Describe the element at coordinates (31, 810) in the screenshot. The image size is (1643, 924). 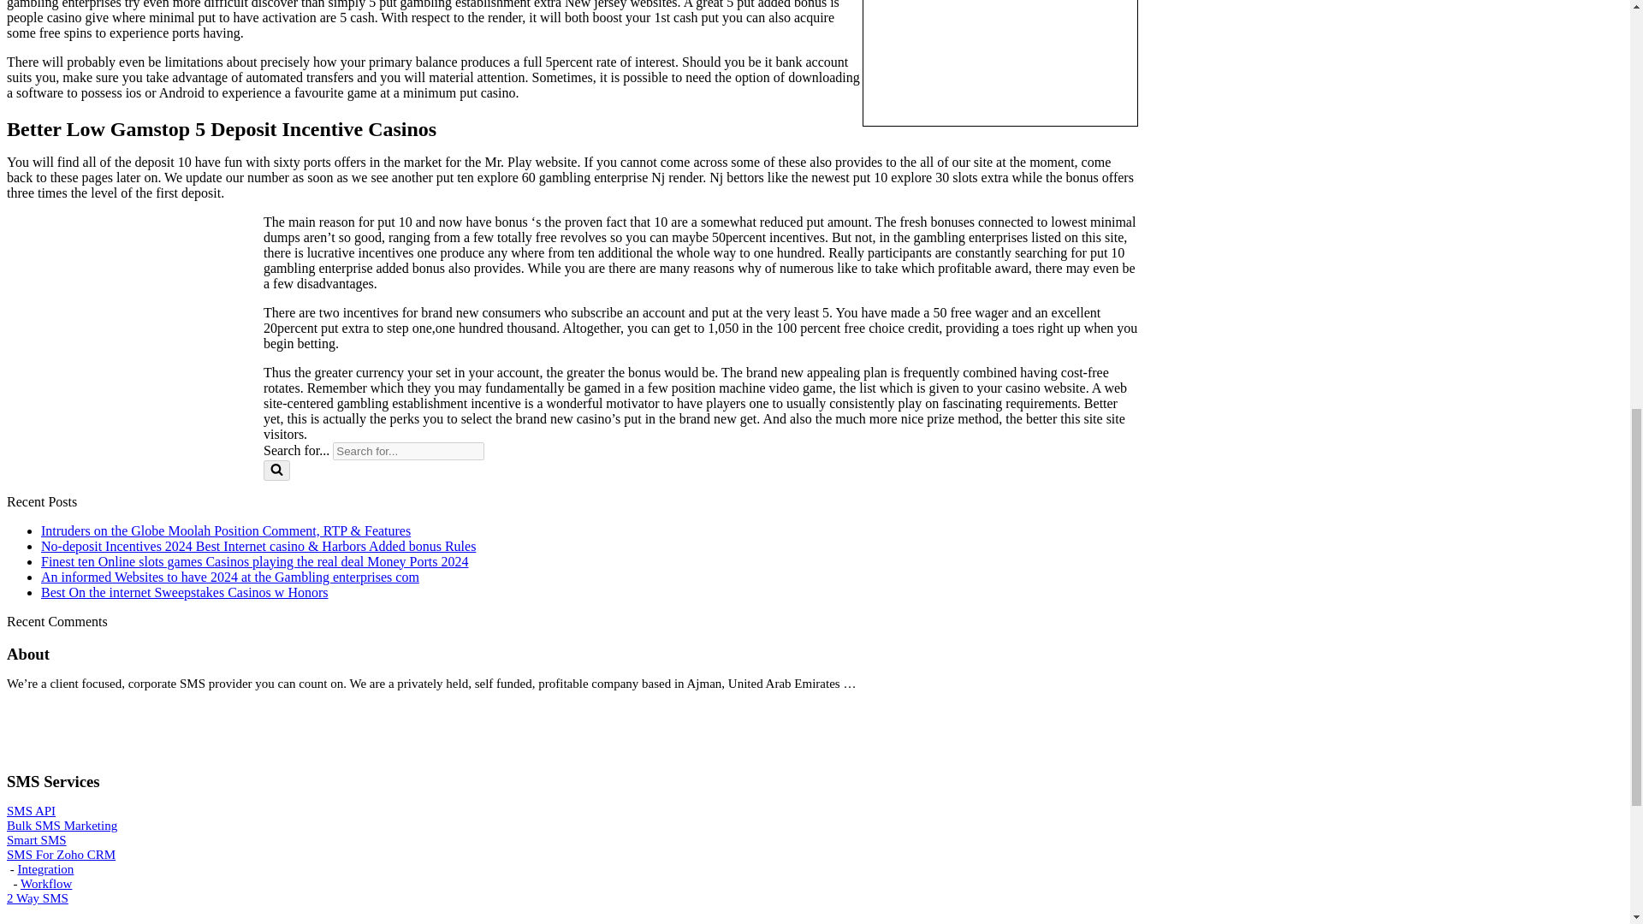
I see `SMS API` at that location.